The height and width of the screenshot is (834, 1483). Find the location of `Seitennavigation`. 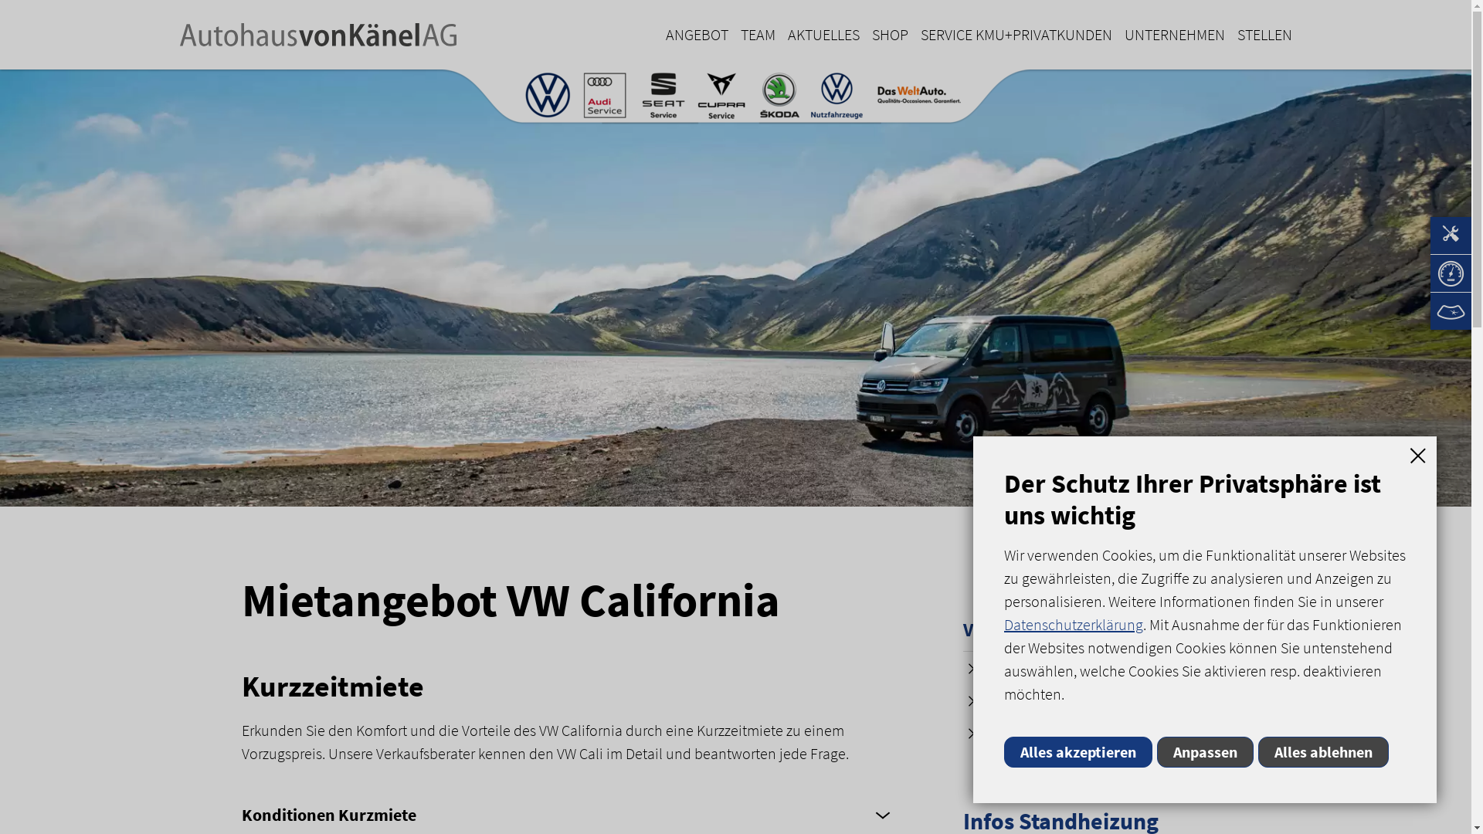

Seitennavigation is located at coordinates (1451, 273).